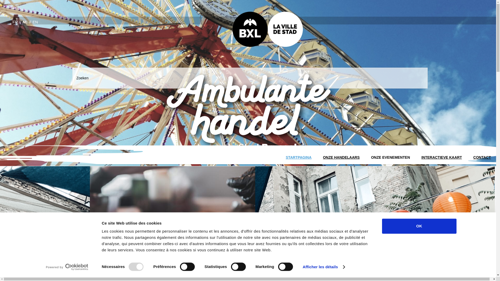 This screenshot has height=281, width=500. I want to click on 5, so click(28, 276).